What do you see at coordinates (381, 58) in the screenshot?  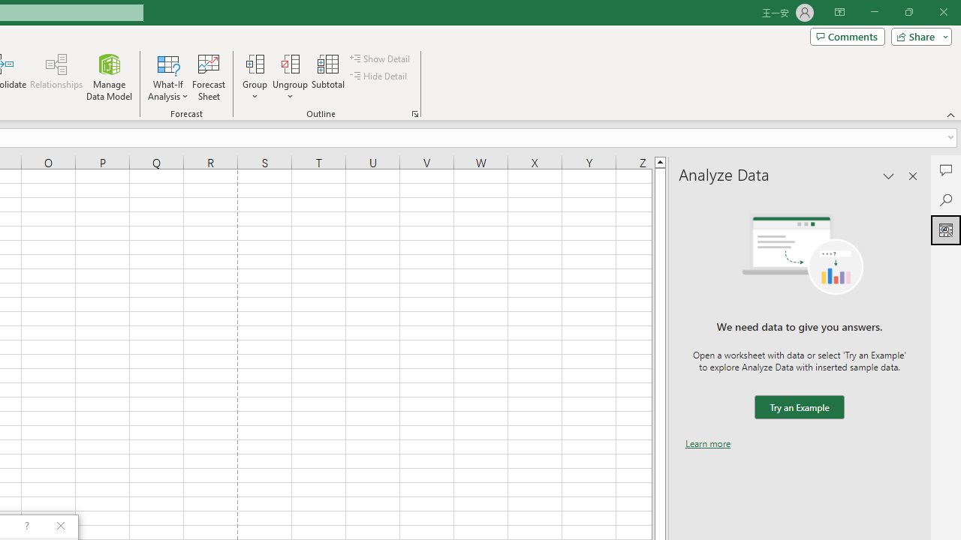 I see `Show Detail` at bounding box center [381, 58].